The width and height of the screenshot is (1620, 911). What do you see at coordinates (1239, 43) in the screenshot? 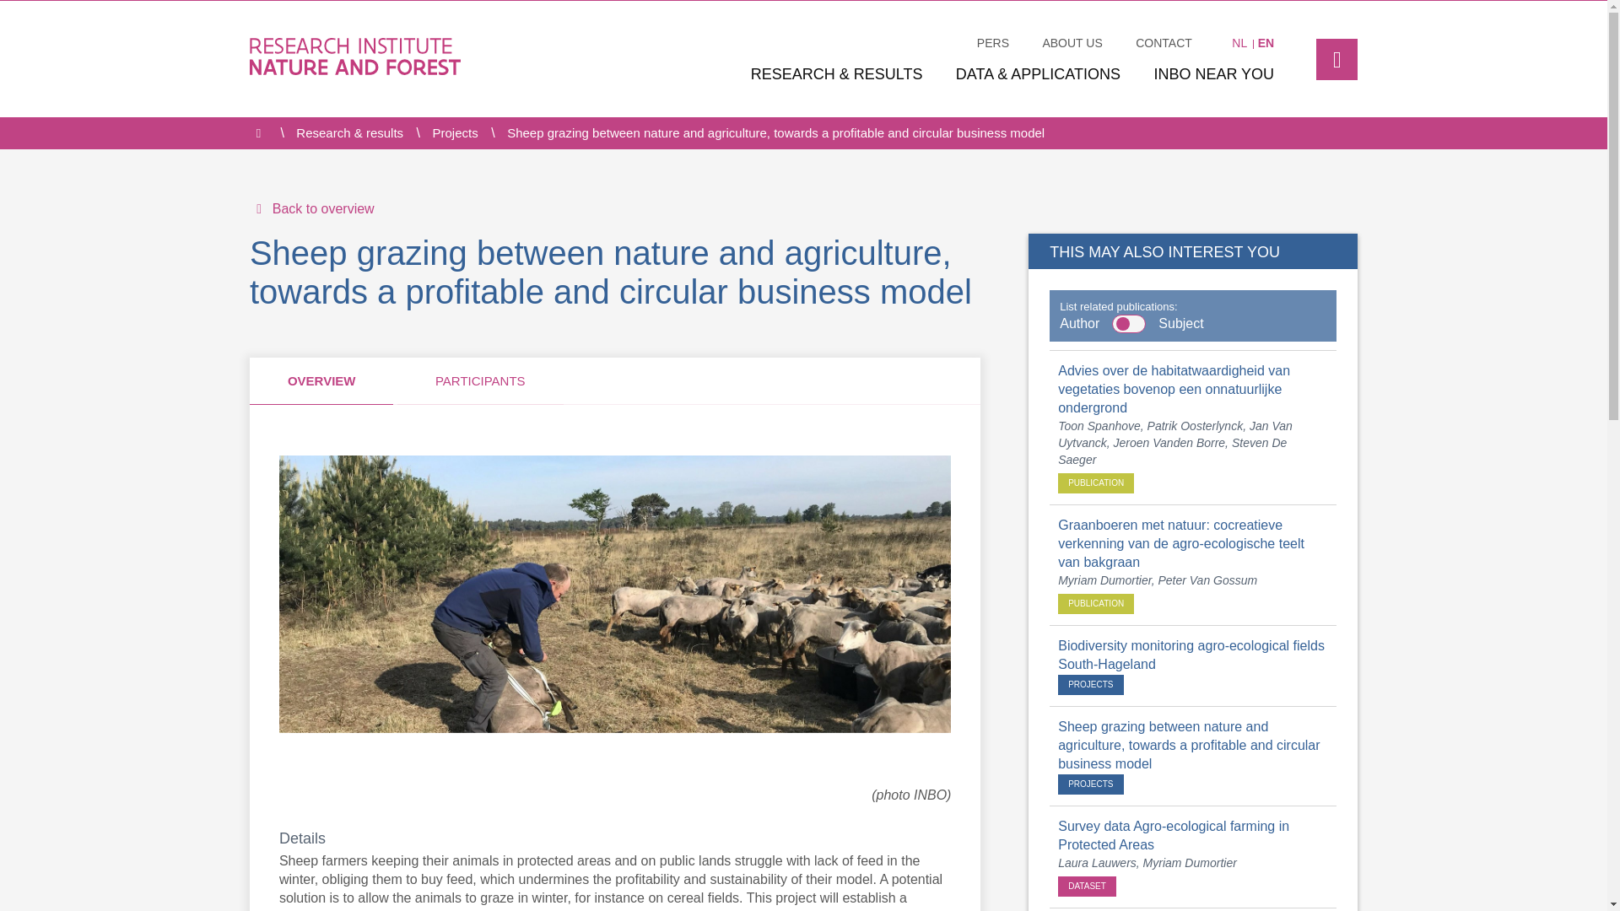
I see `NL` at bounding box center [1239, 43].